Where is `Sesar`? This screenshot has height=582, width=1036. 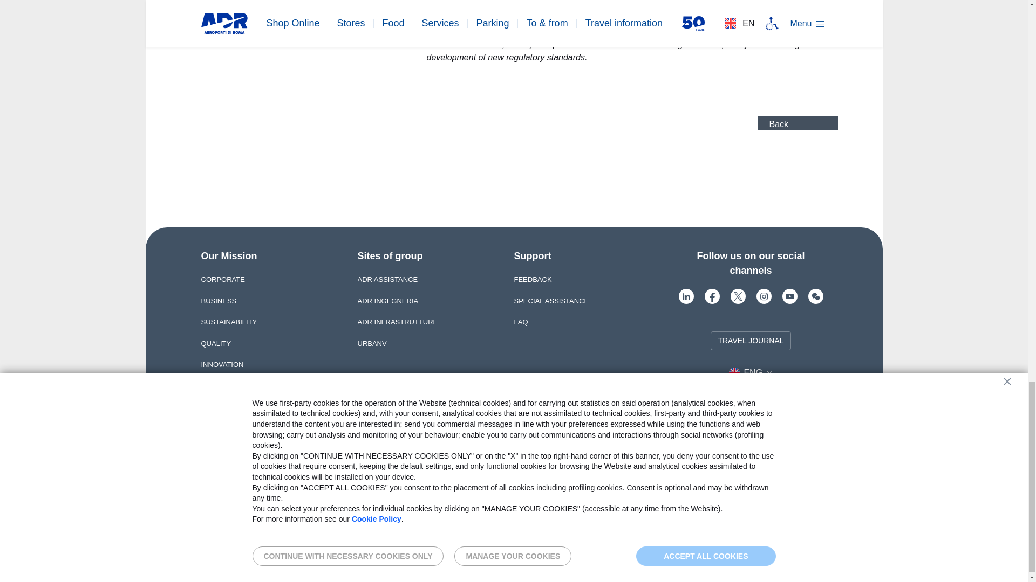
Sesar is located at coordinates (790, 515).